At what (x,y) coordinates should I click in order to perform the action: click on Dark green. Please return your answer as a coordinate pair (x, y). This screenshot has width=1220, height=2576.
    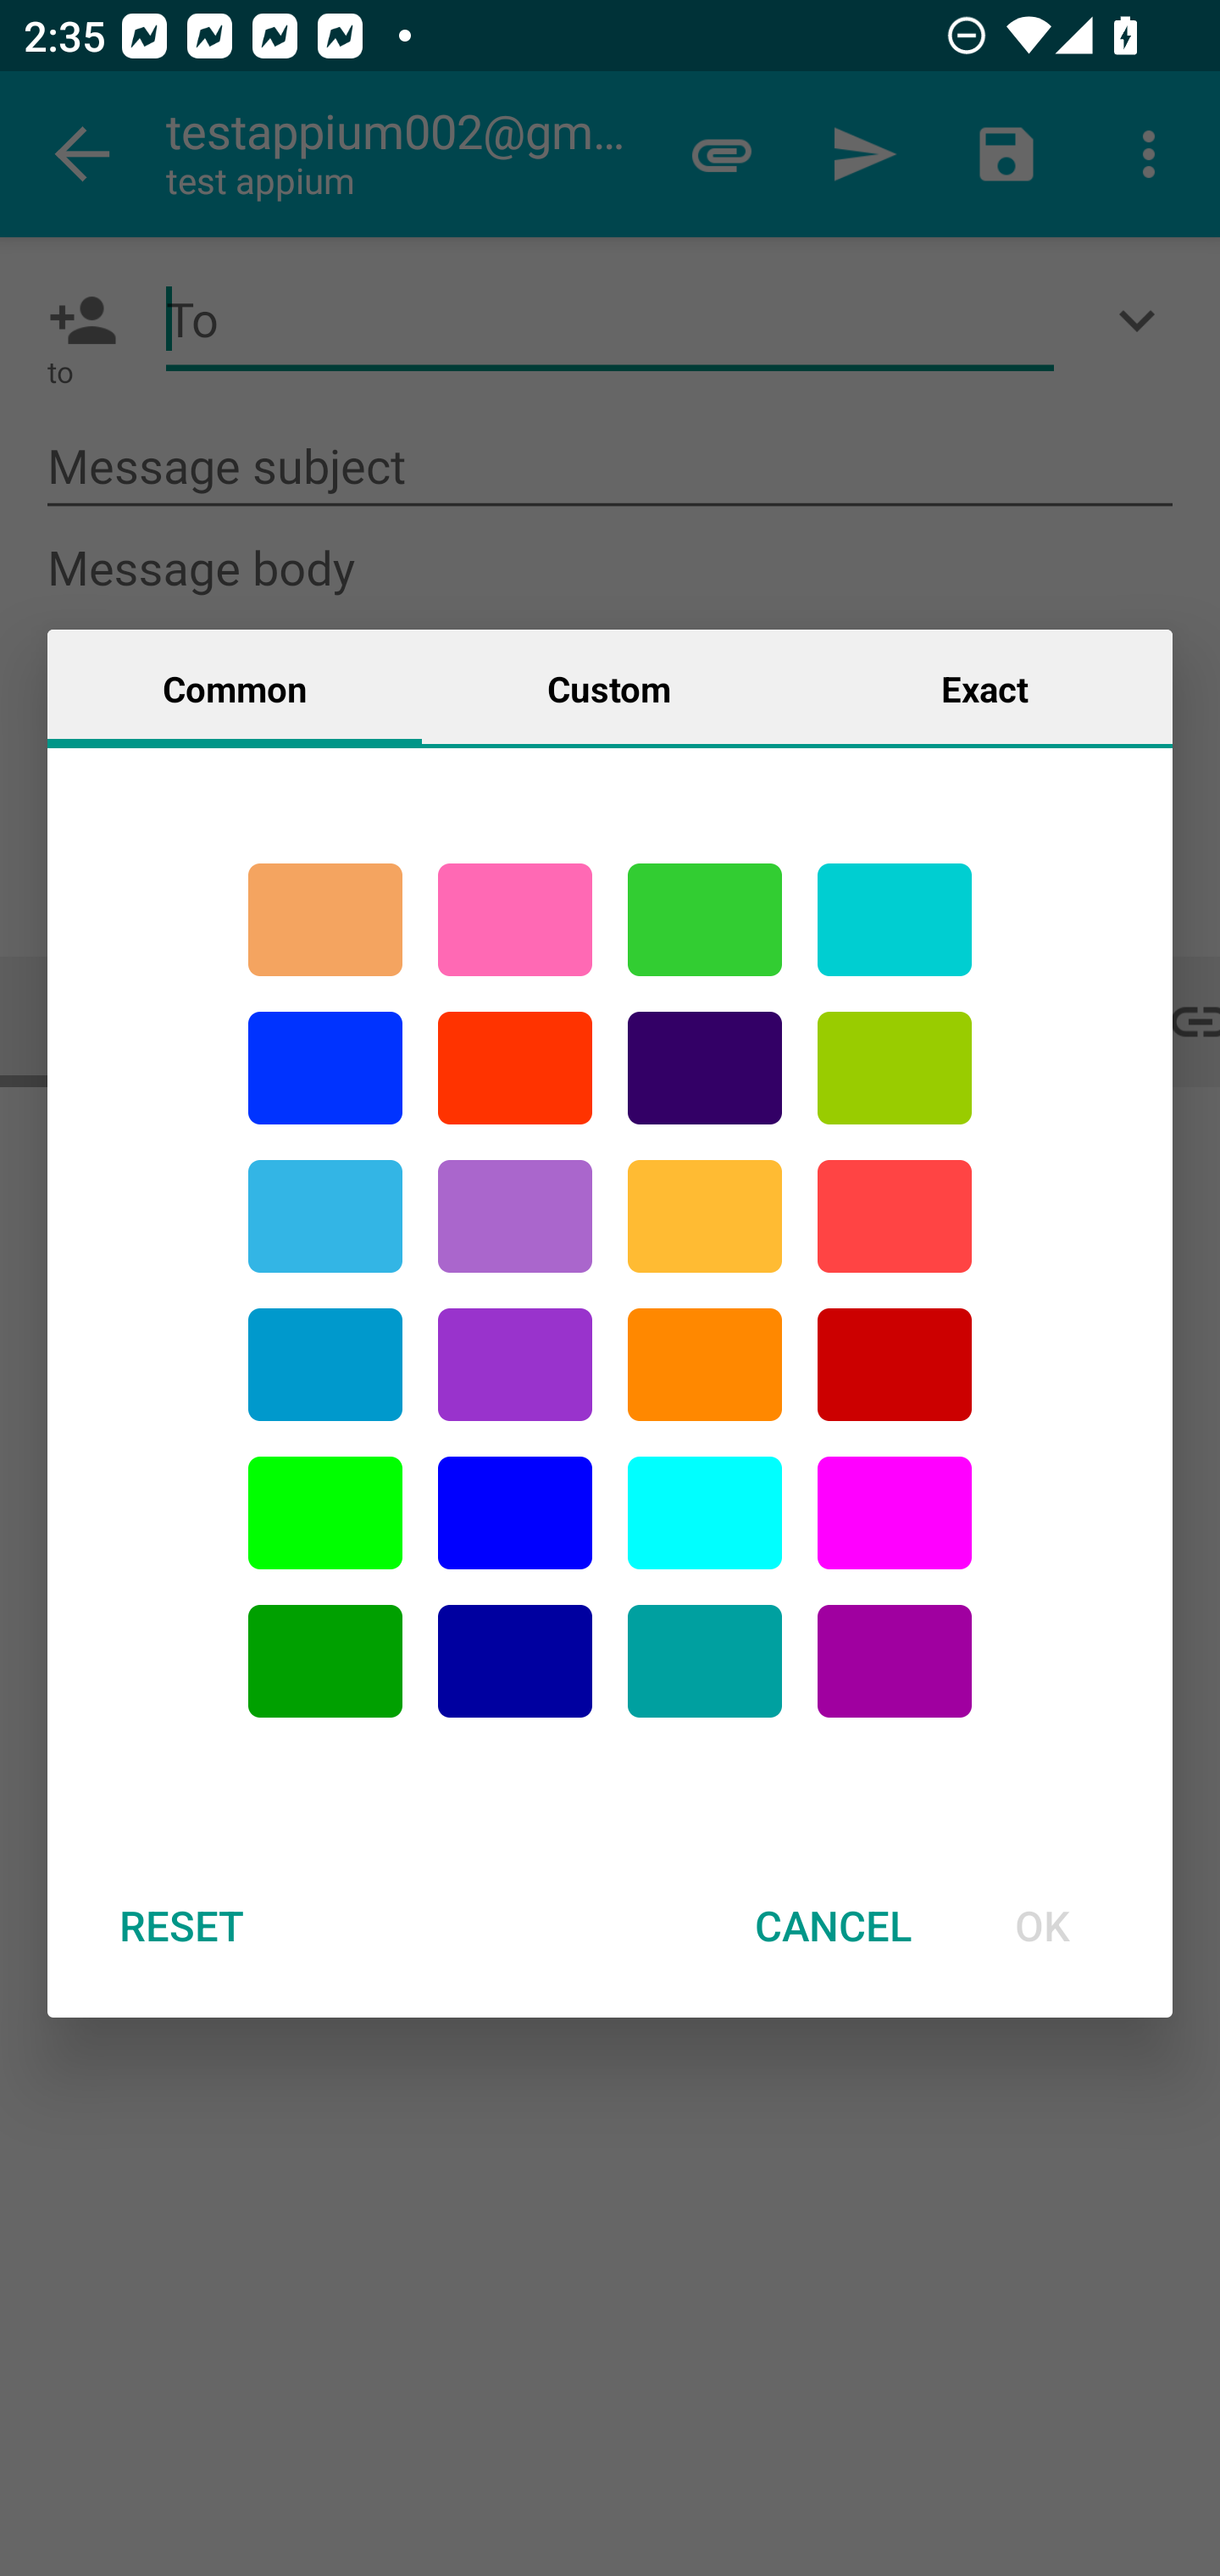
    Looking at the image, I should click on (325, 1661).